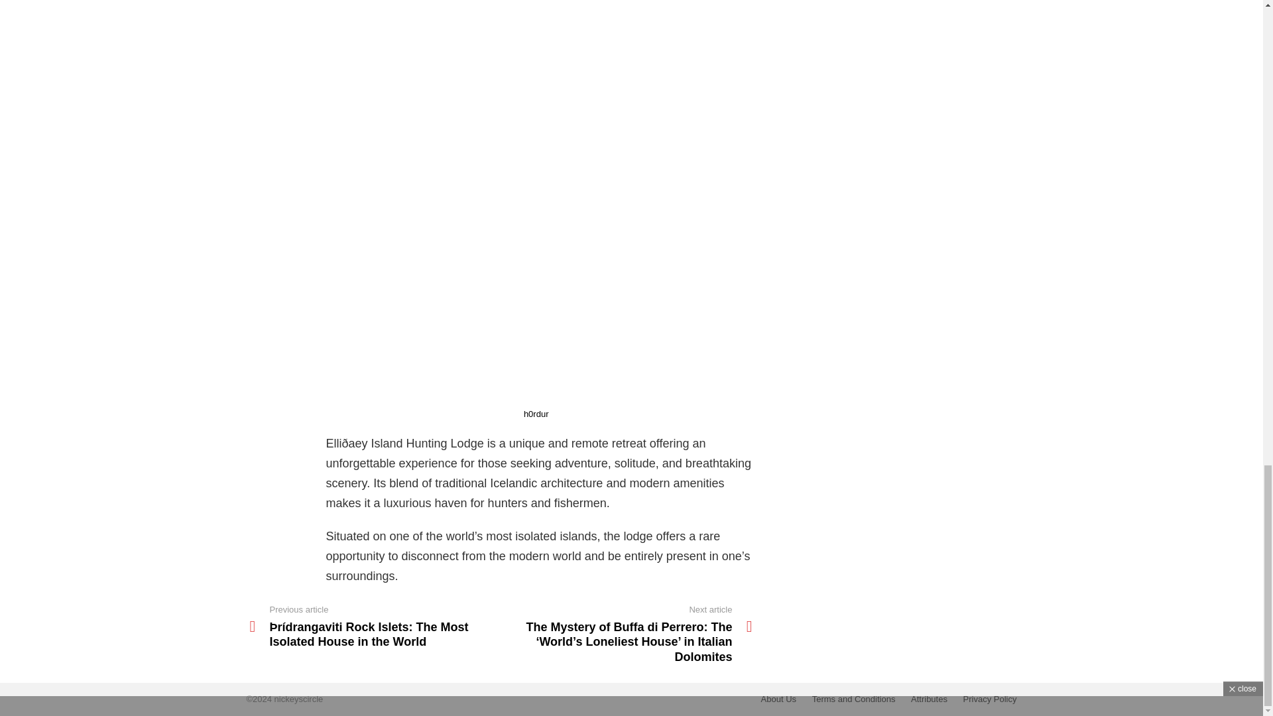  Describe the element at coordinates (928, 699) in the screenshot. I see `Attributes` at that location.